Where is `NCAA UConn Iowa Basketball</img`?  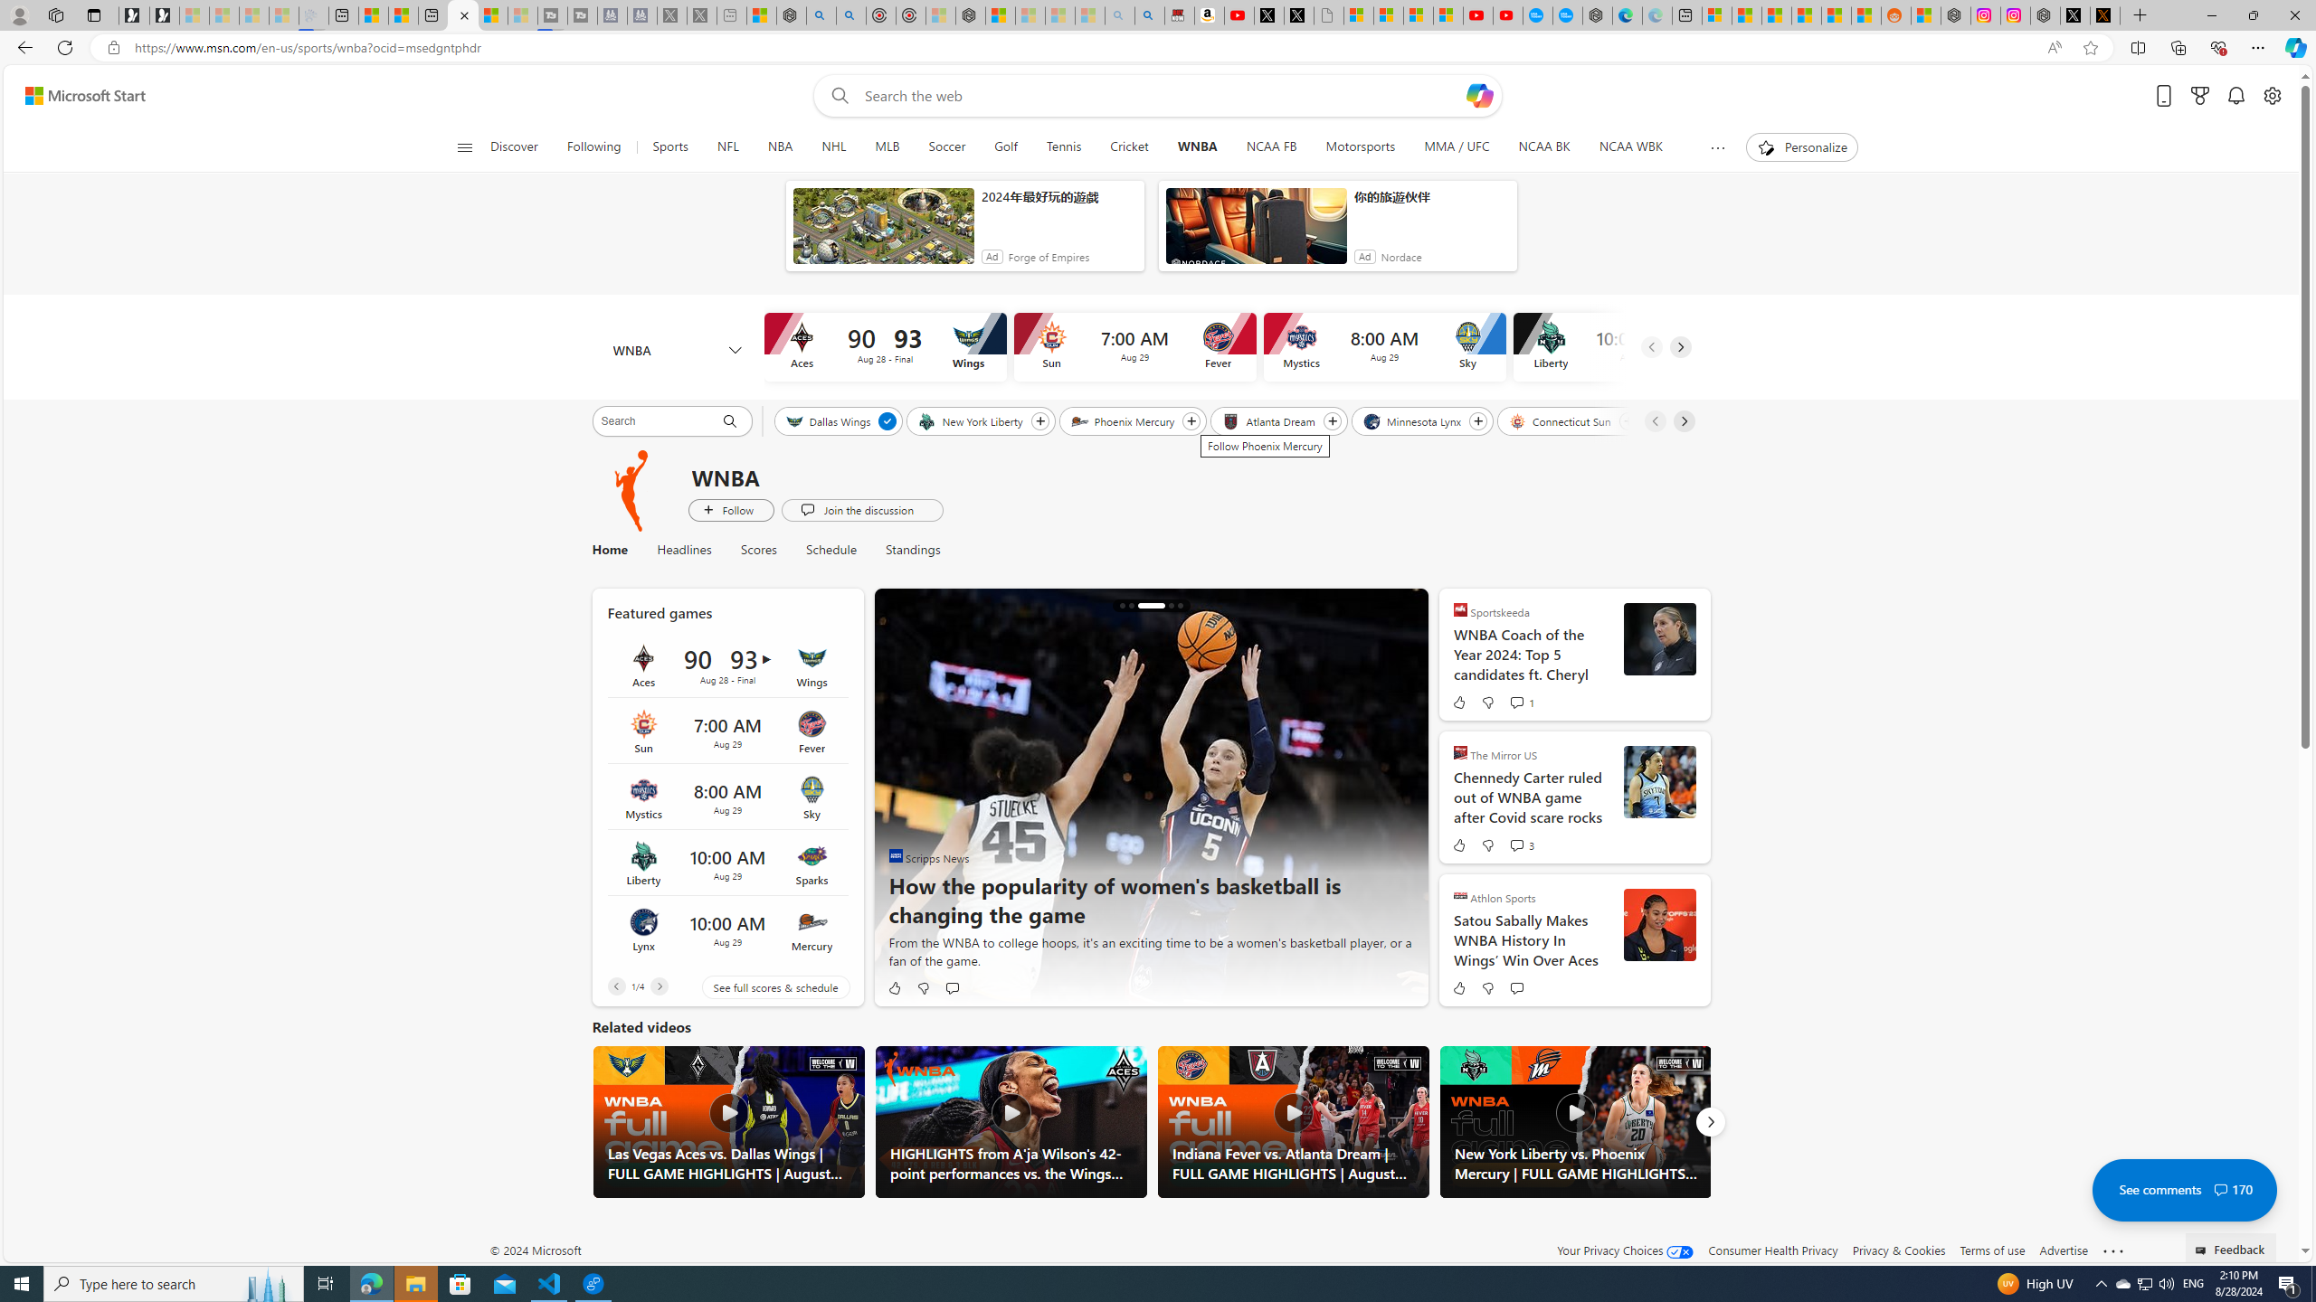 NCAA UConn Iowa Basketball</img is located at coordinates (1151, 797).